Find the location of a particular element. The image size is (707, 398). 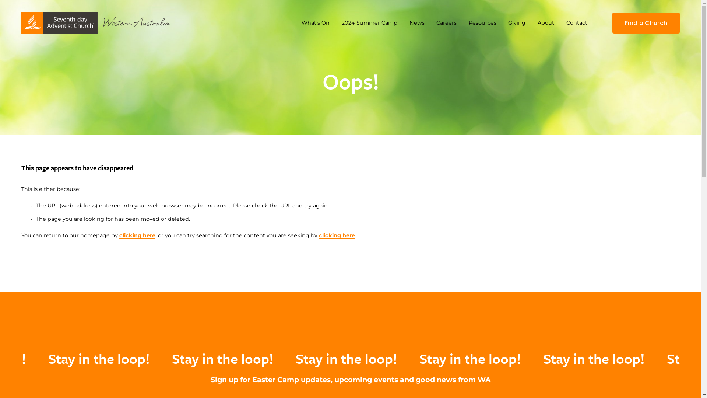

Careers is located at coordinates (446, 23).